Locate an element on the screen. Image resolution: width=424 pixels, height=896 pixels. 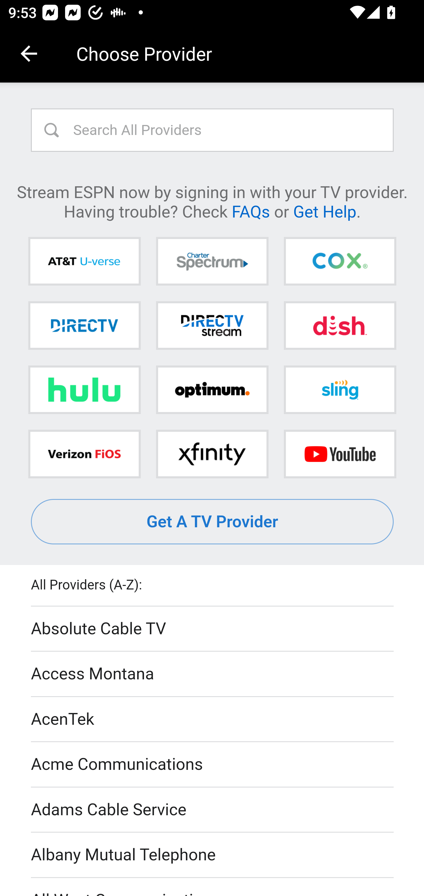
Get Help is located at coordinates (325, 211).